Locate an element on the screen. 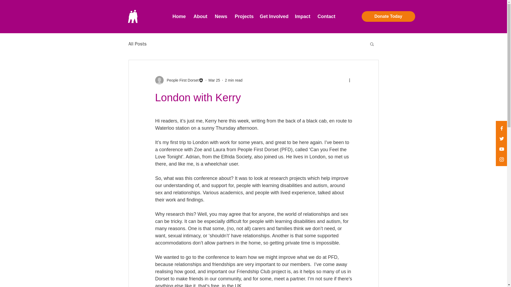  Contact is located at coordinates (326, 16).